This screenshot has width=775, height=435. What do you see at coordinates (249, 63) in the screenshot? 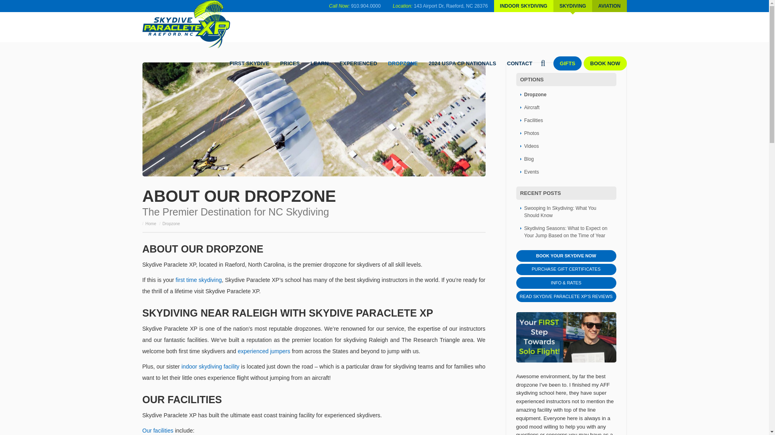
I see `FIRST SKYDIVE` at bounding box center [249, 63].